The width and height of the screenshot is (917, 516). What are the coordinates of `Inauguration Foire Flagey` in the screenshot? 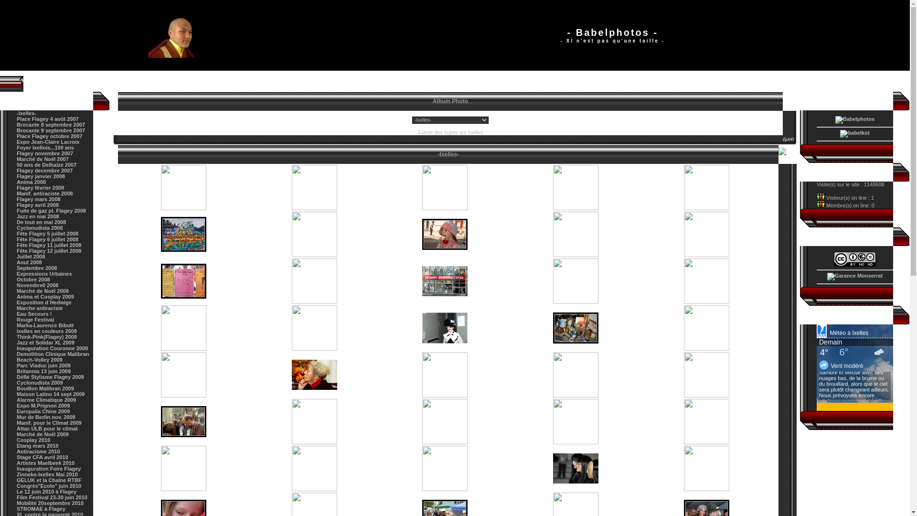 It's located at (49, 469).